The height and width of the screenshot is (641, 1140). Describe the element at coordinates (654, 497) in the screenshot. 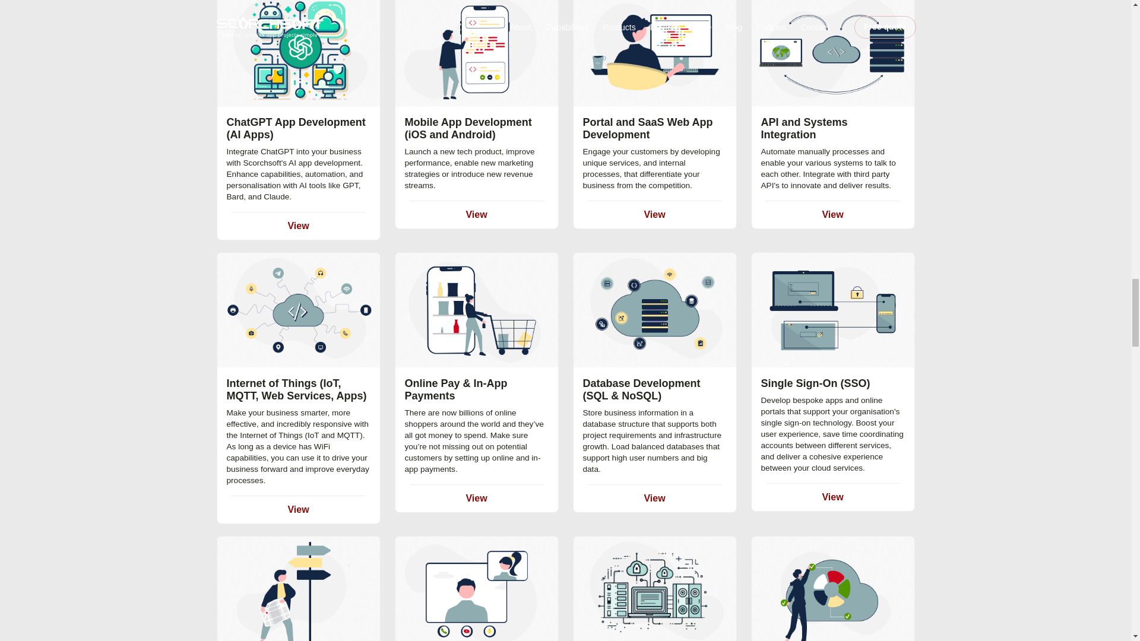

I see `View` at that location.